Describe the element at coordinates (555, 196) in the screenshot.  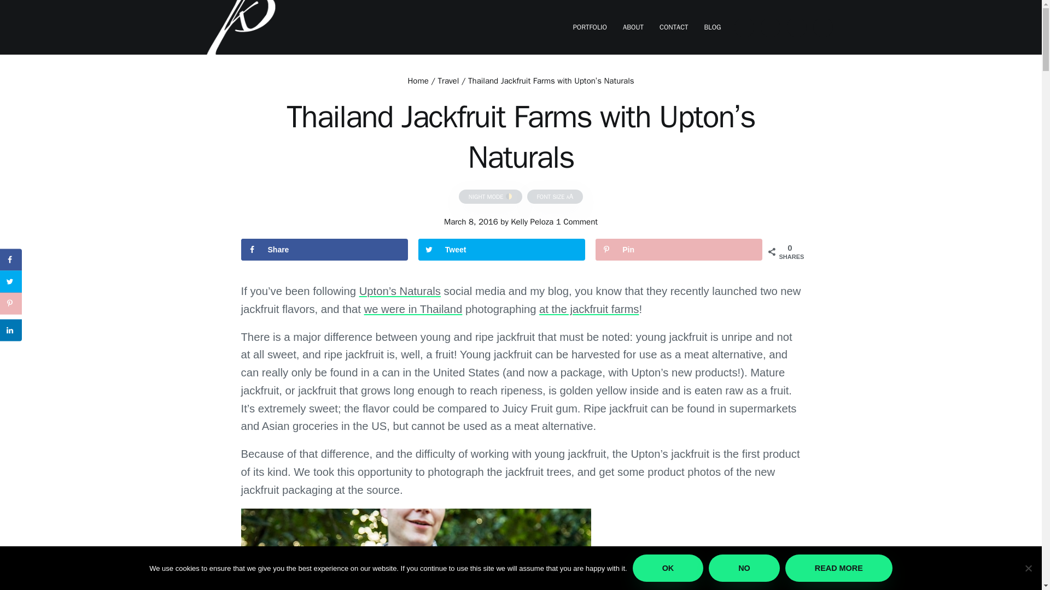
I see `FONT SIZE AA` at that location.